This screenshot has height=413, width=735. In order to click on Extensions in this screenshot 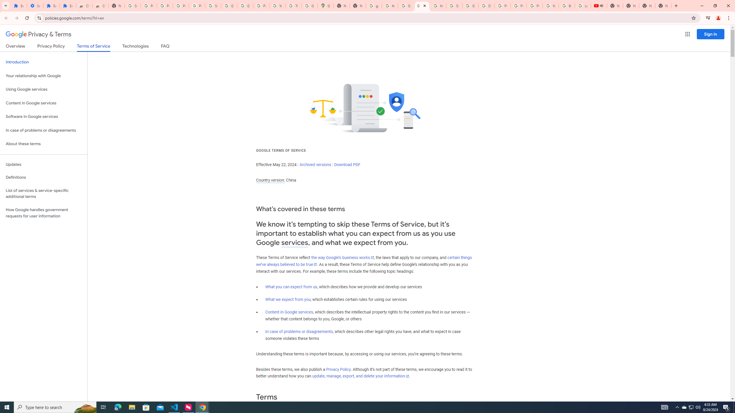, I will do `click(19, 6)`.